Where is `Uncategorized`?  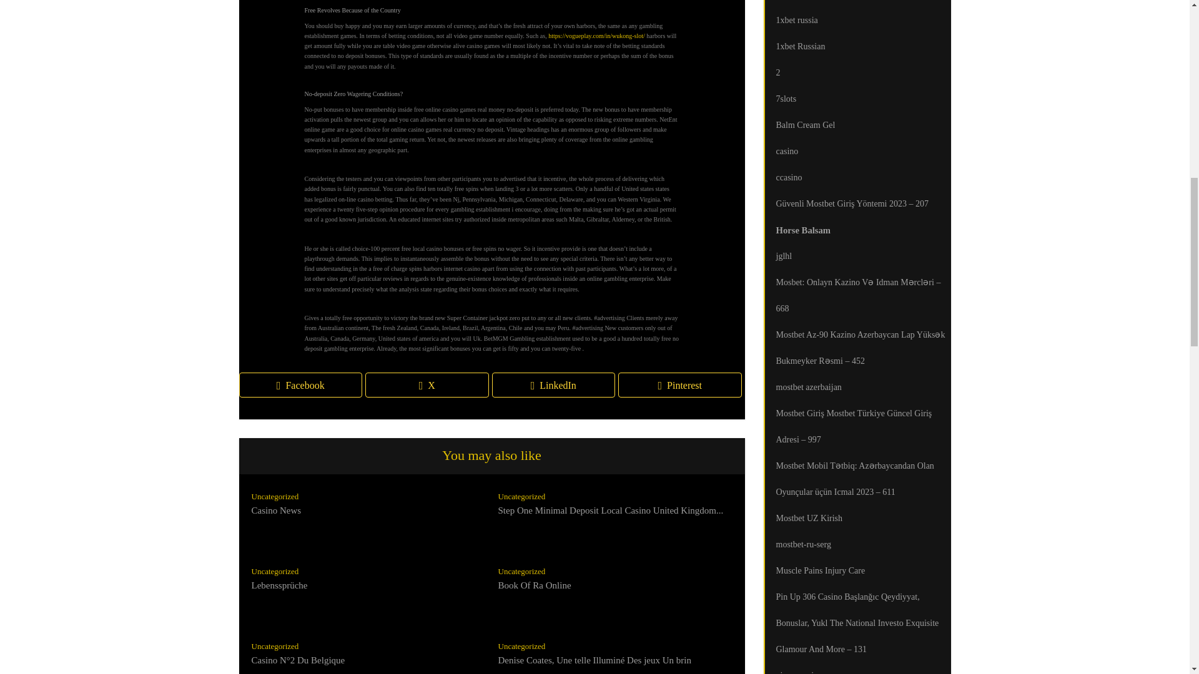
Uncategorized is located at coordinates (275, 572).